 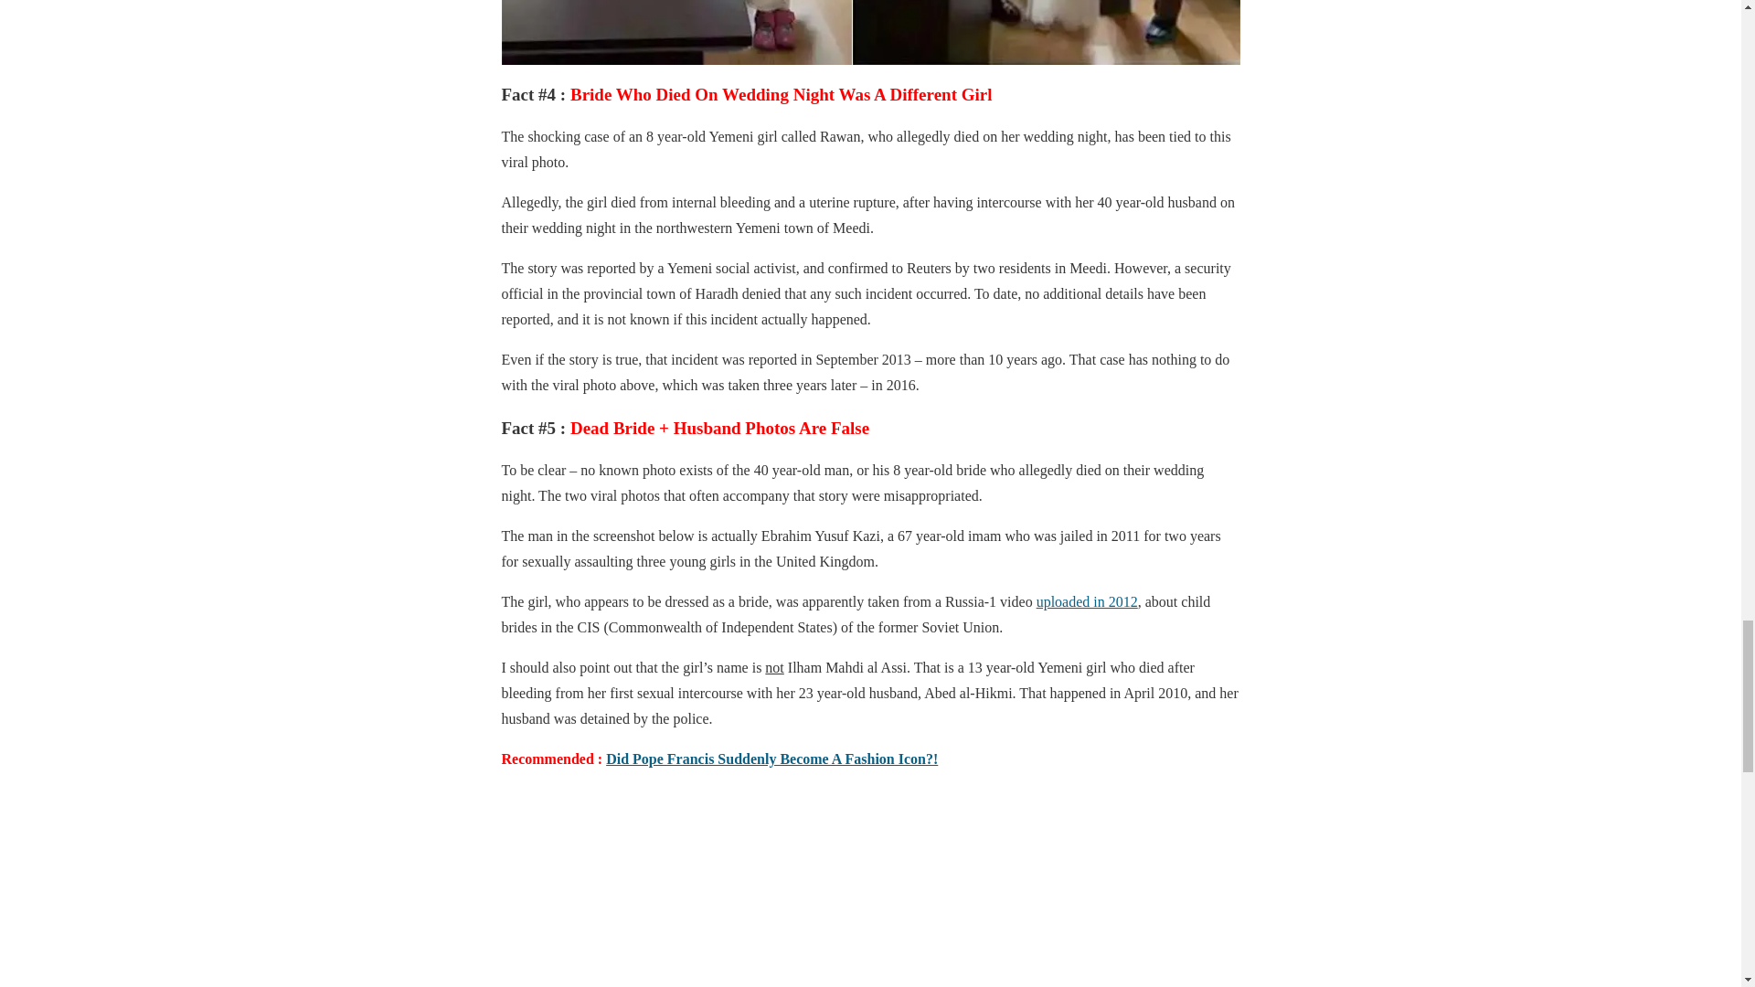 What do you see at coordinates (771, 759) in the screenshot?
I see `Did Pope Francis Suddenly Become A Fashion Icon?!` at bounding box center [771, 759].